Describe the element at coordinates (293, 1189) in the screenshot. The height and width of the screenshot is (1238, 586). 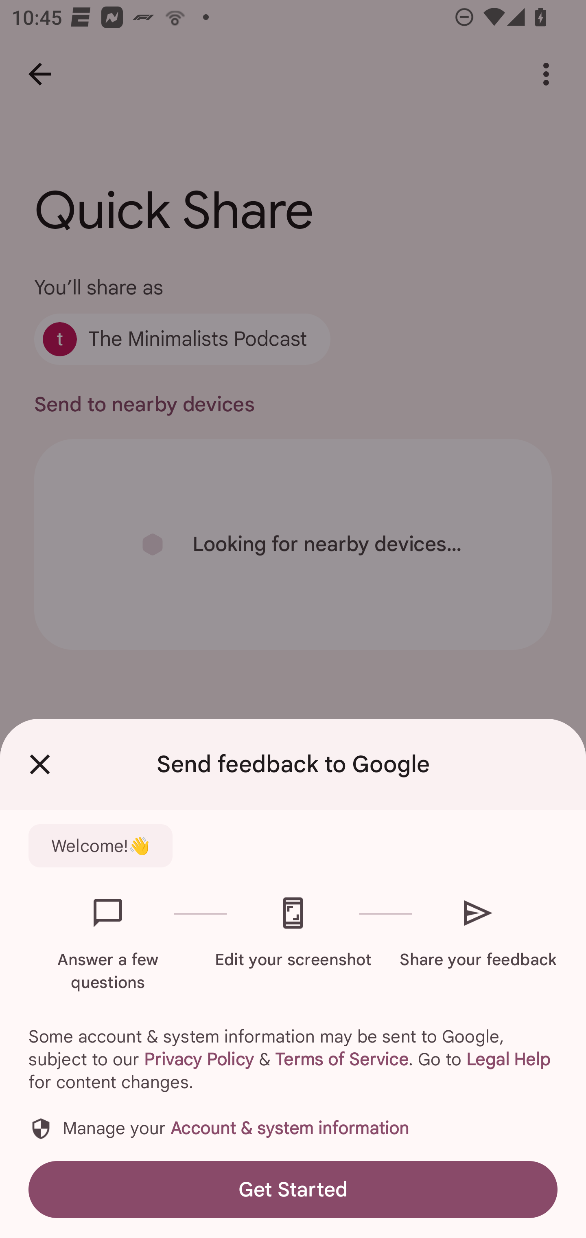
I see `Get Started` at that location.